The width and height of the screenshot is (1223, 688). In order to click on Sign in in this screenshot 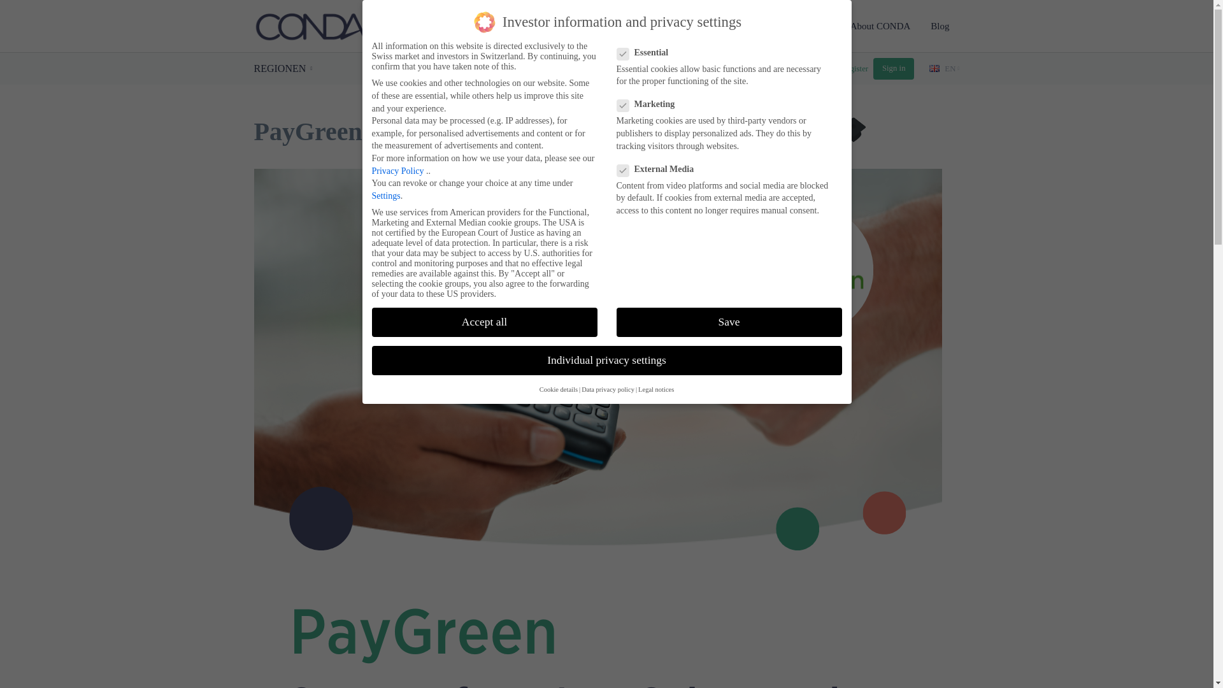, I will do `click(893, 69)`.